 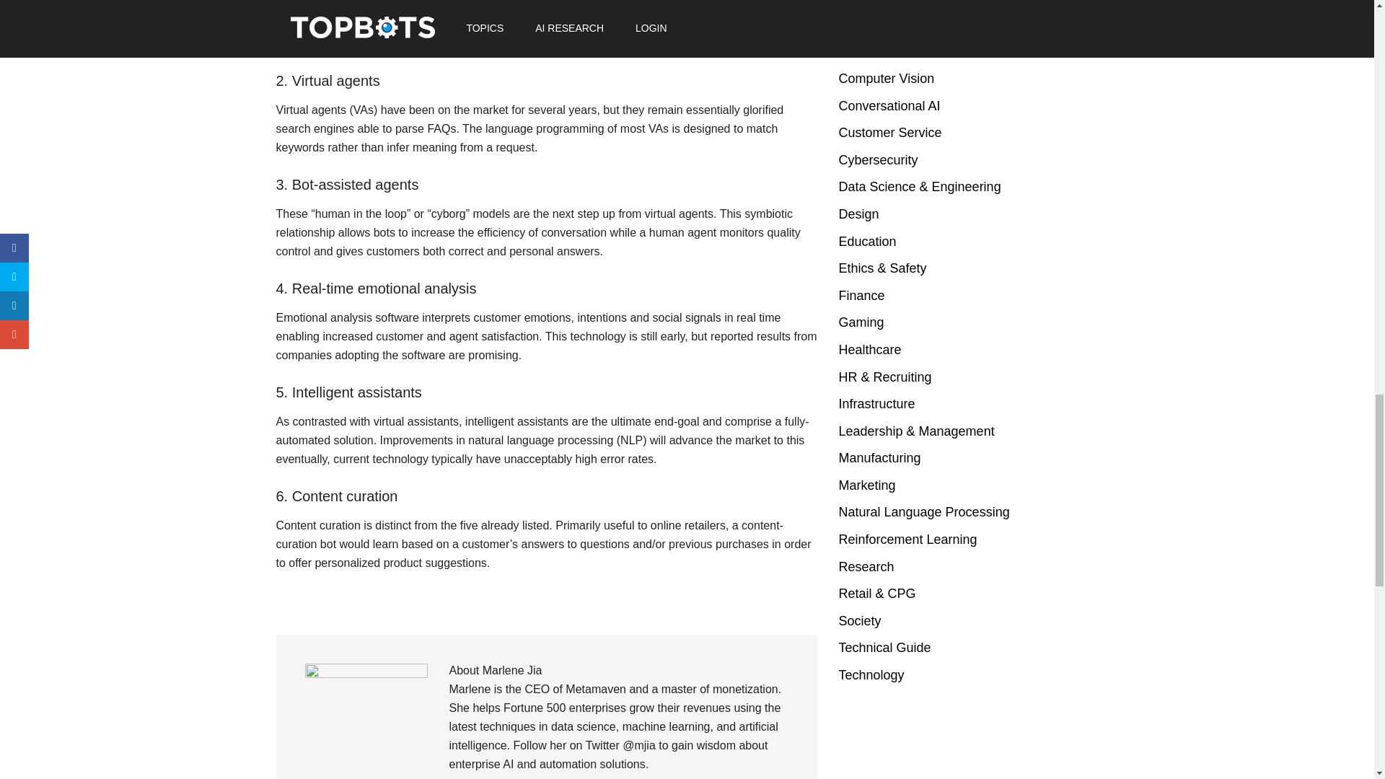 I want to click on Business, so click(x=864, y=2).